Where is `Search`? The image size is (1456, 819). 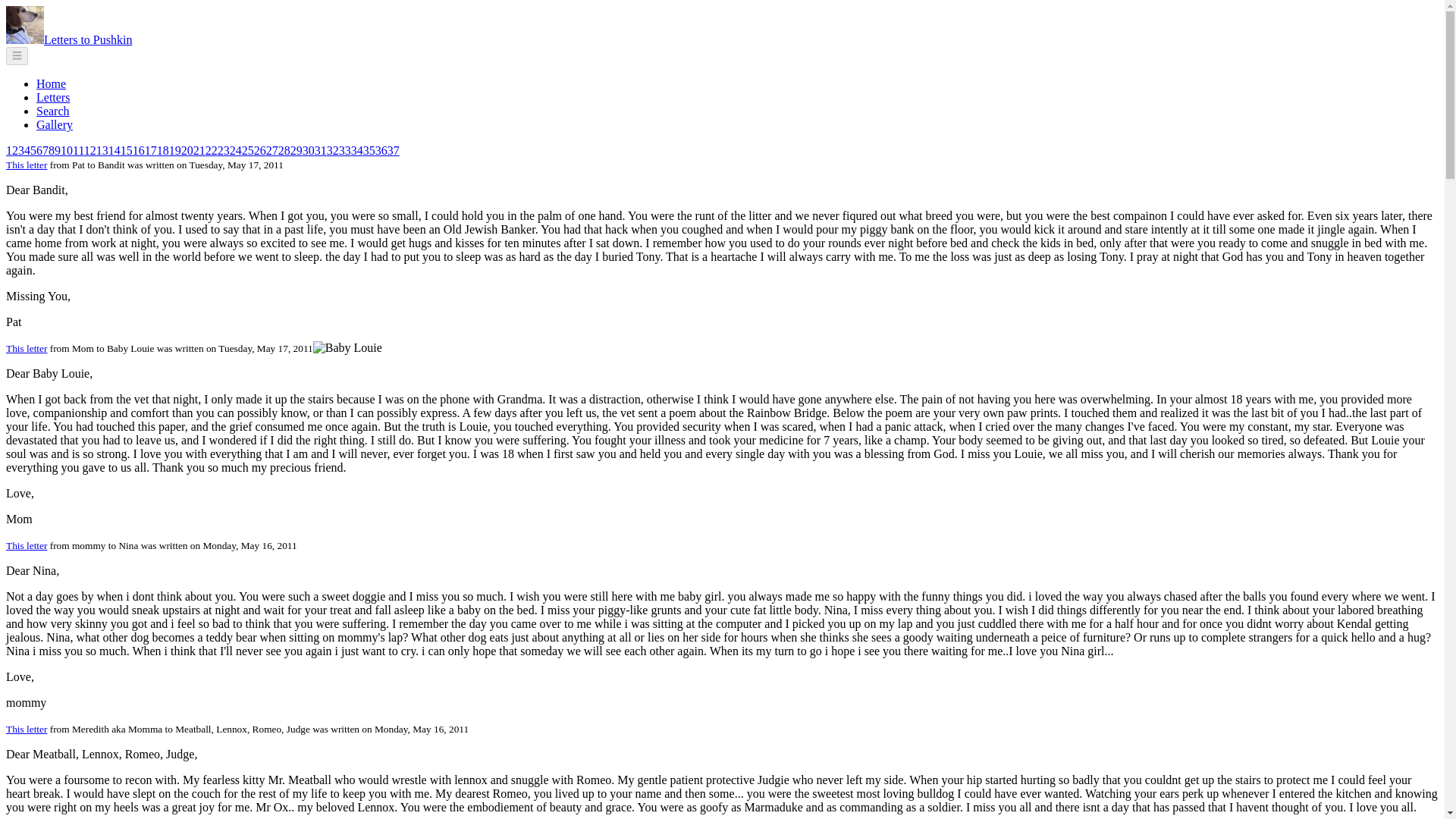
Search is located at coordinates (53, 111).